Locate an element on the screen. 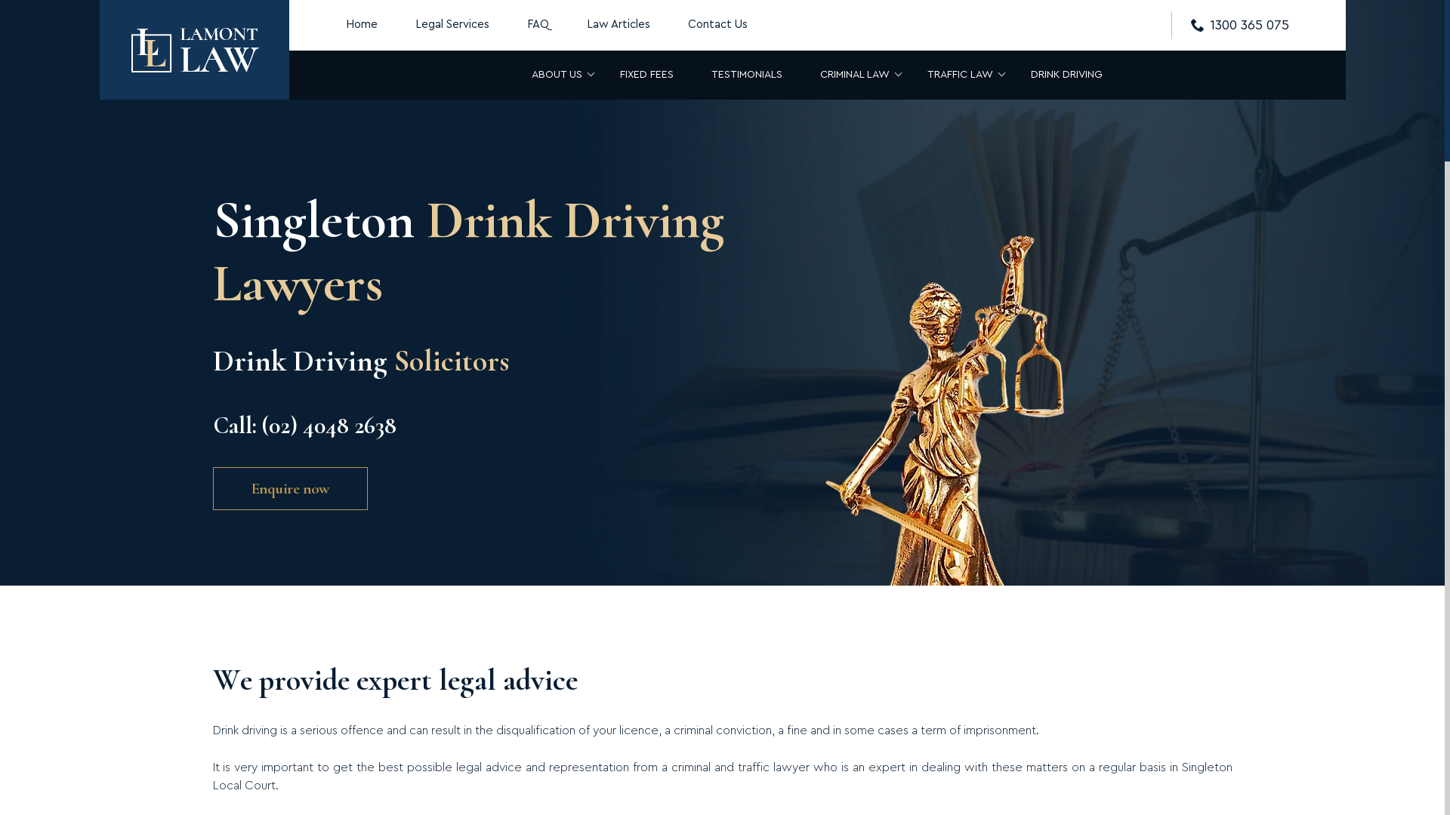  DRINK DRIVING is located at coordinates (1066, 74).